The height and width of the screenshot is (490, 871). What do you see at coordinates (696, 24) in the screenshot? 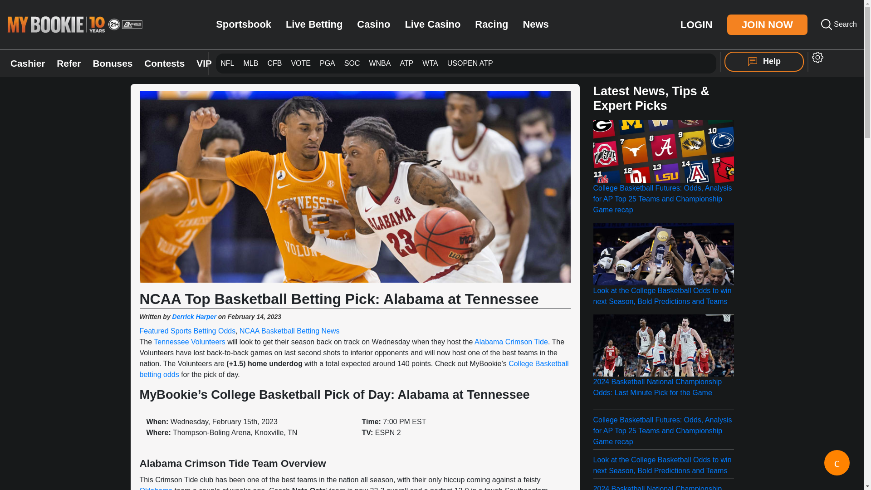
I see `Cashier` at bounding box center [696, 24].